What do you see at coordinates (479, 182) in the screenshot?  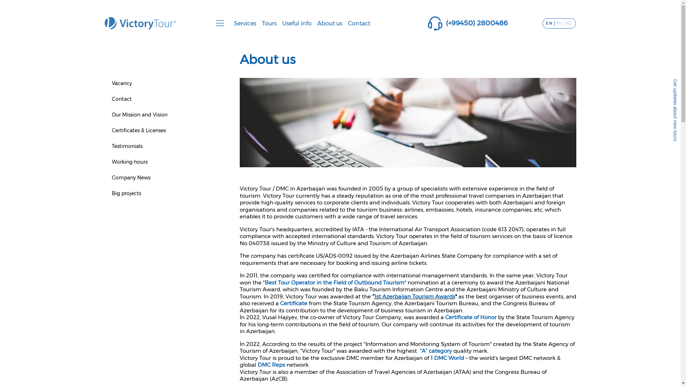 I see `Contact` at bounding box center [479, 182].